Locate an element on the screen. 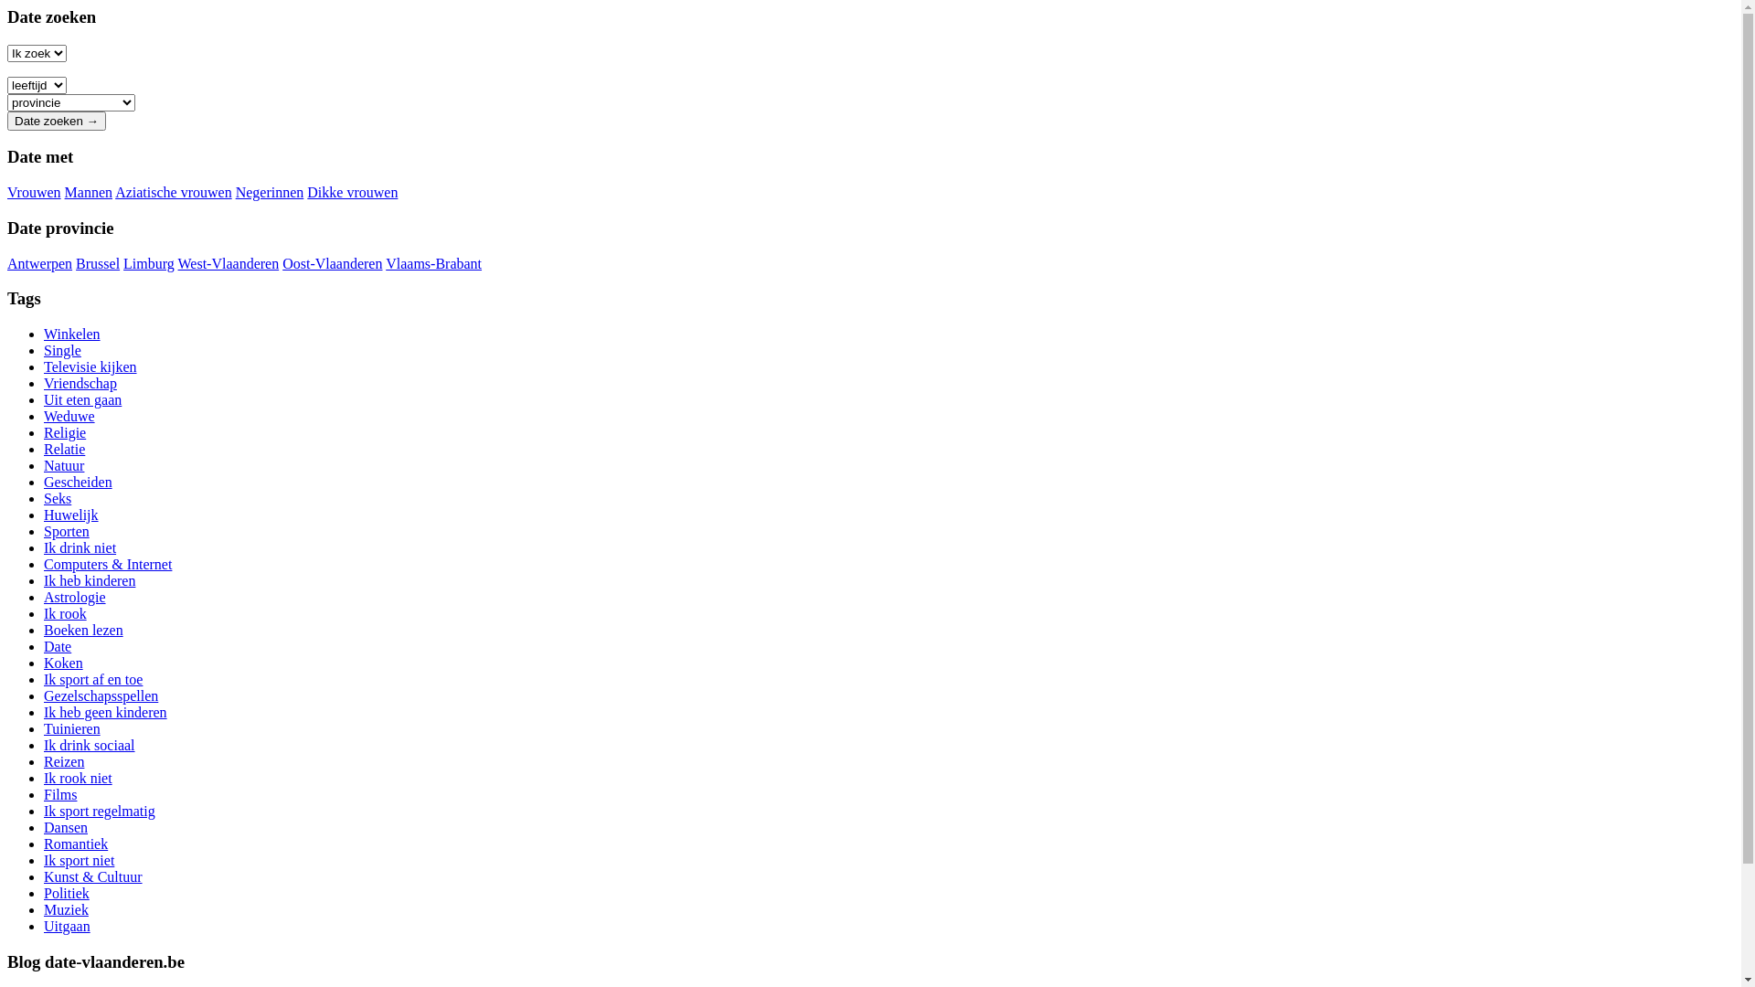  Boeken lezen is located at coordinates (84, 631).